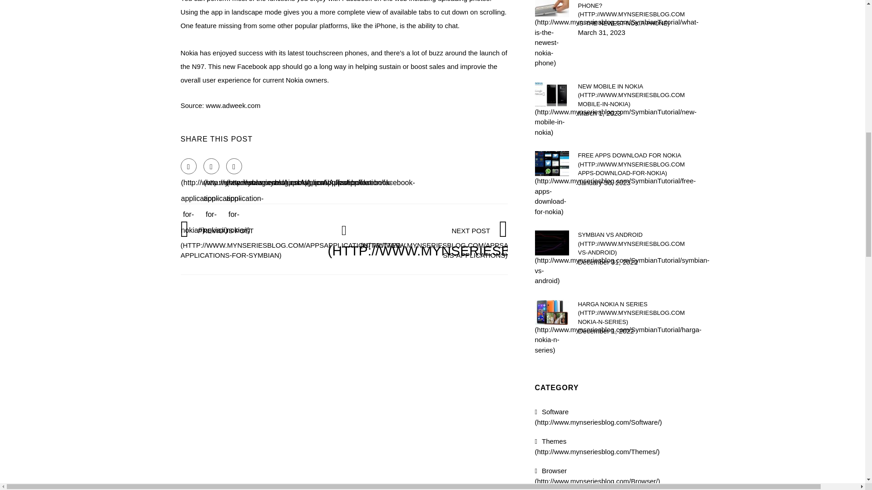 This screenshot has height=490, width=872. What do you see at coordinates (467, 242) in the screenshot?
I see `NEXT POST` at bounding box center [467, 242].